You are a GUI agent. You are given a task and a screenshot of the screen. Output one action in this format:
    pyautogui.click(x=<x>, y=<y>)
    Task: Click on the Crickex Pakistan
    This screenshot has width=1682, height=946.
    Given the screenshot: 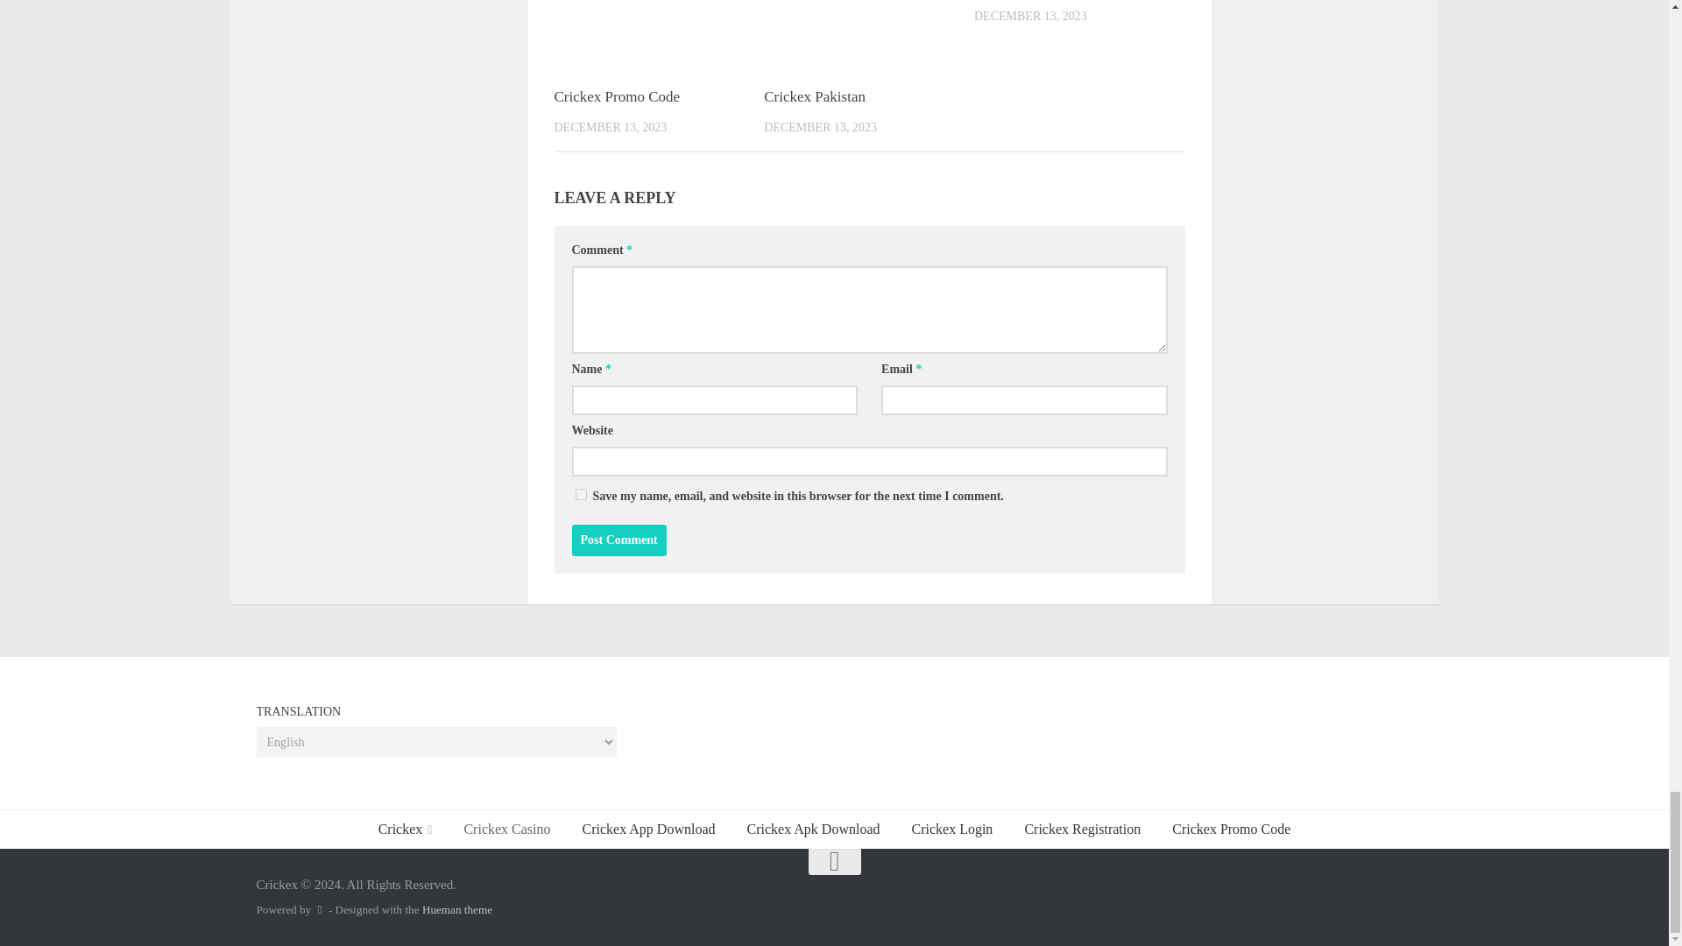 What is the action you would take?
    pyautogui.click(x=815, y=96)
    